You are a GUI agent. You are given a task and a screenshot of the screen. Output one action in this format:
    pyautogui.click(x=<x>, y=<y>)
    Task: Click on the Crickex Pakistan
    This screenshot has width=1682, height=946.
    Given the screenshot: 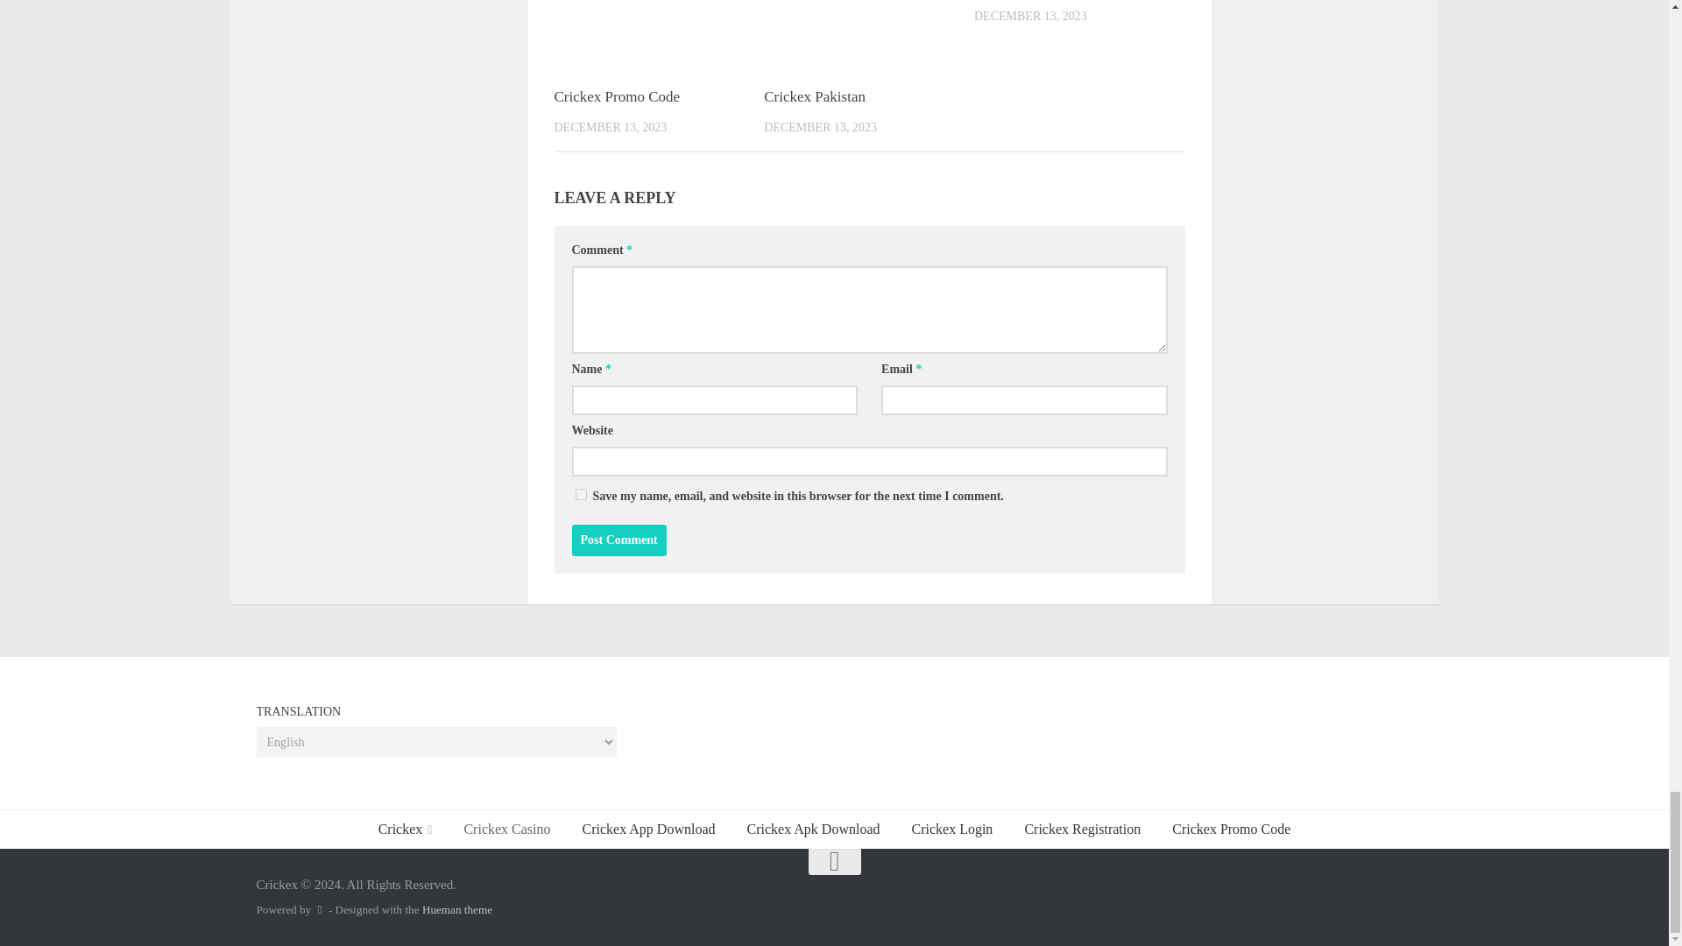 What is the action you would take?
    pyautogui.click(x=815, y=96)
    